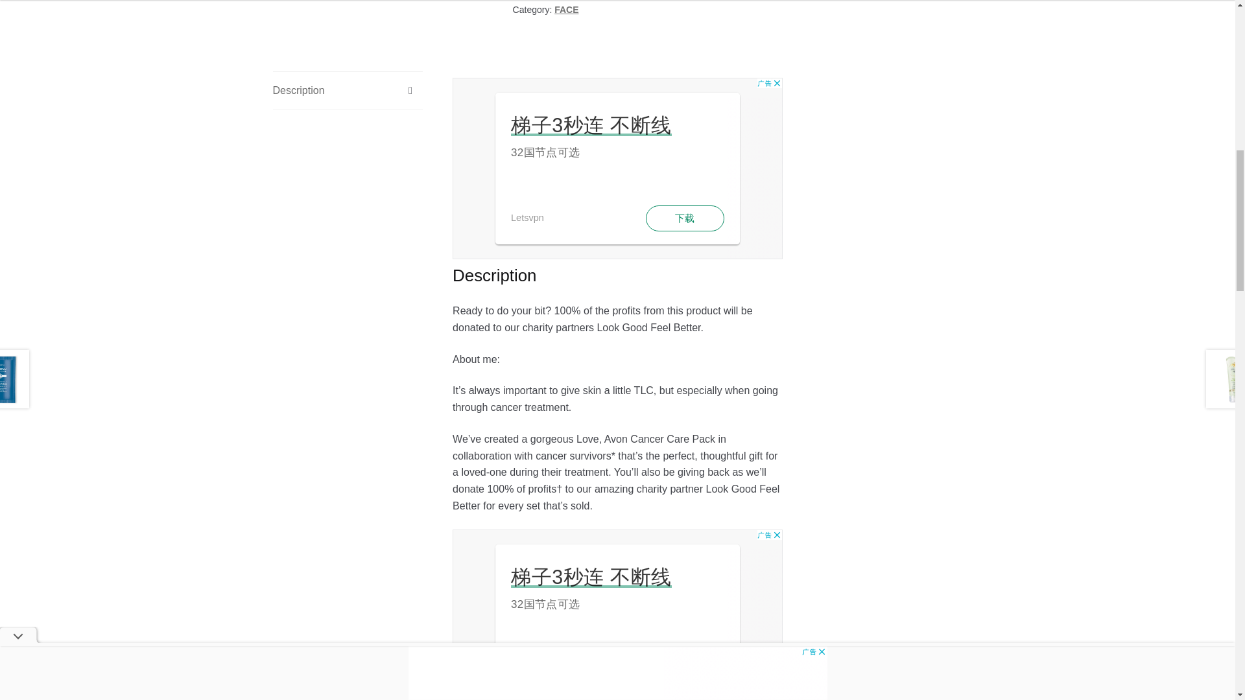  Describe the element at coordinates (566, 9) in the screenshot. I see `FACE` at that location.